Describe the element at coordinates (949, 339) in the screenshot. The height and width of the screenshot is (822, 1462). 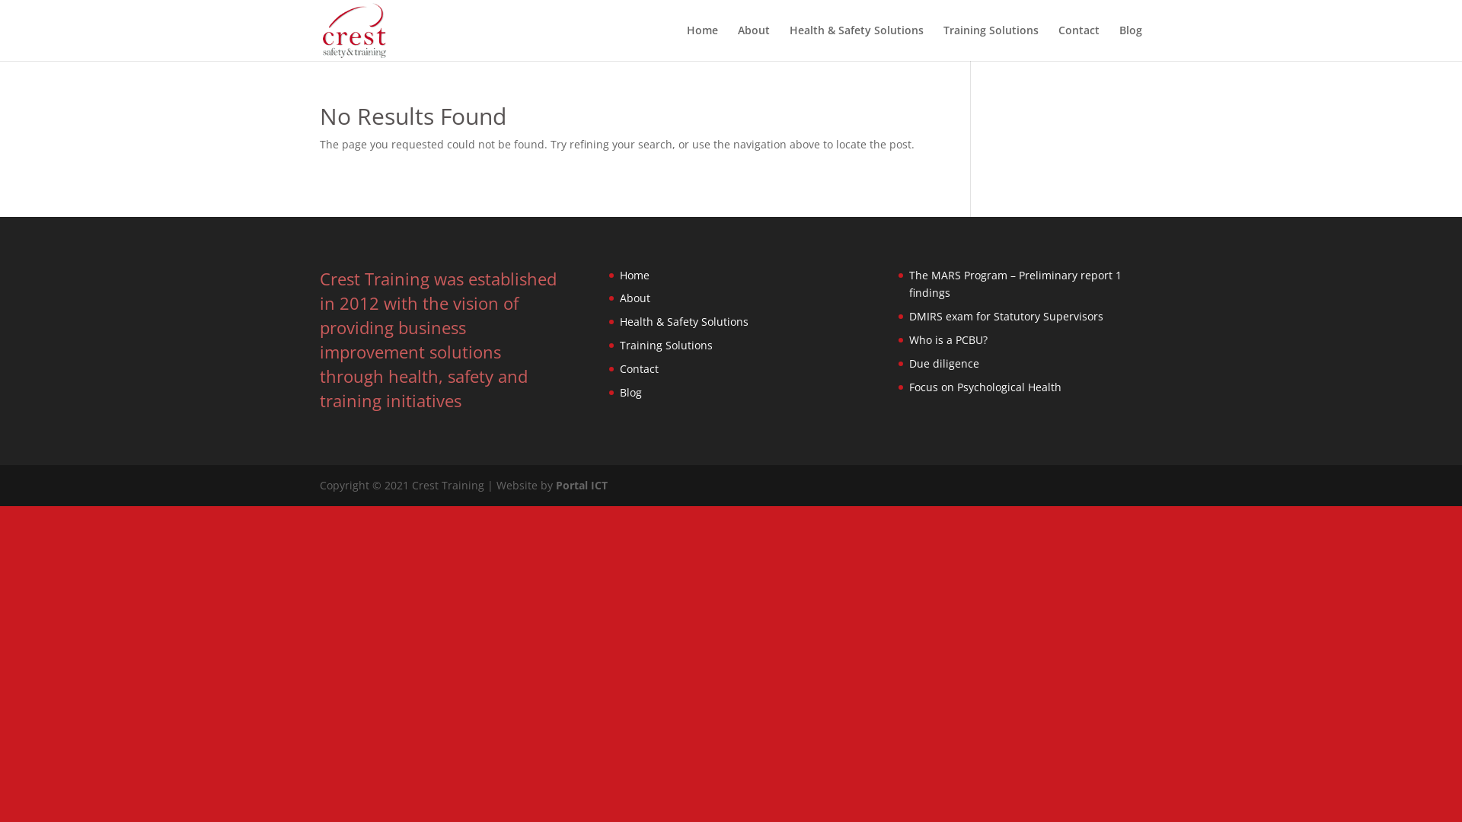
I see `Who is a PCBU?` at that location.